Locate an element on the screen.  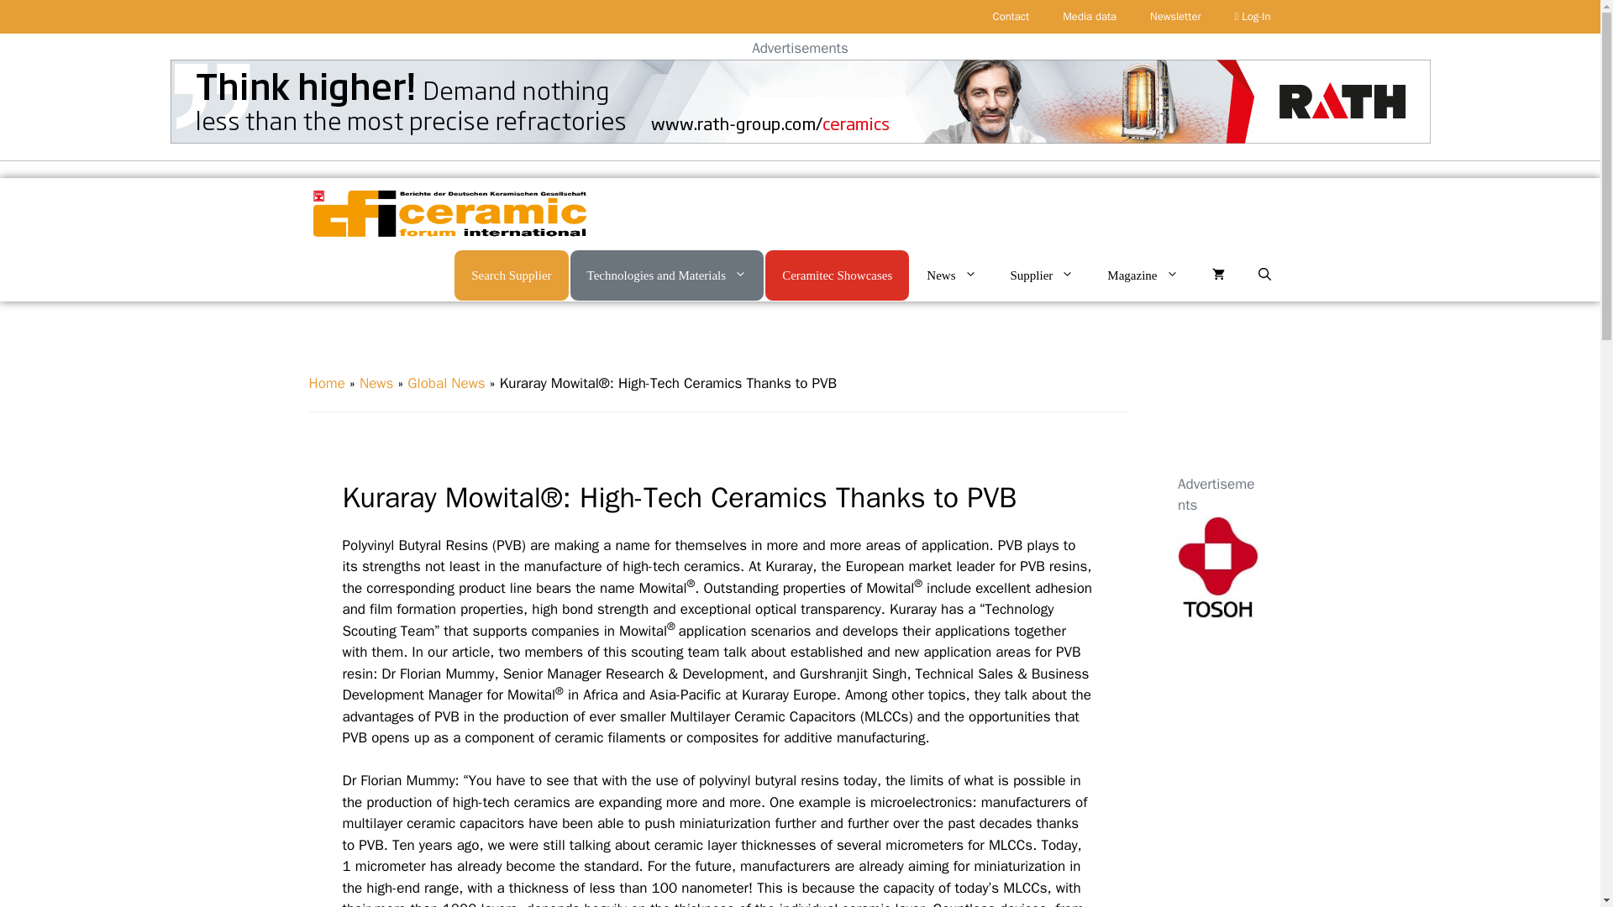
Contact is located at coordinates (1011, 17).